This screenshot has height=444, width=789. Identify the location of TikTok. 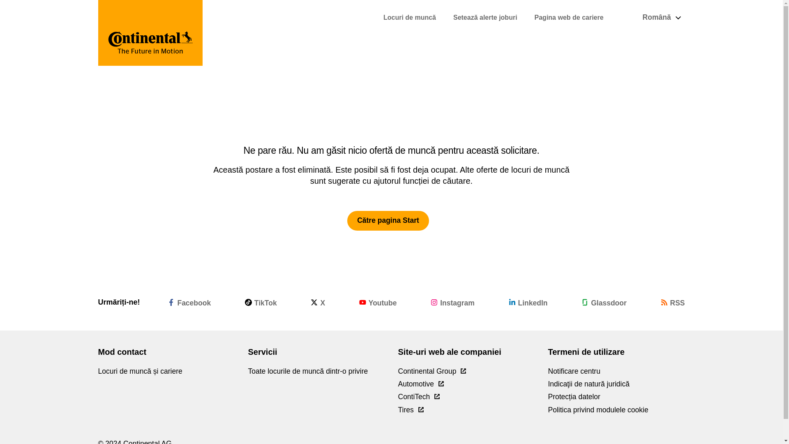
(261, 302).